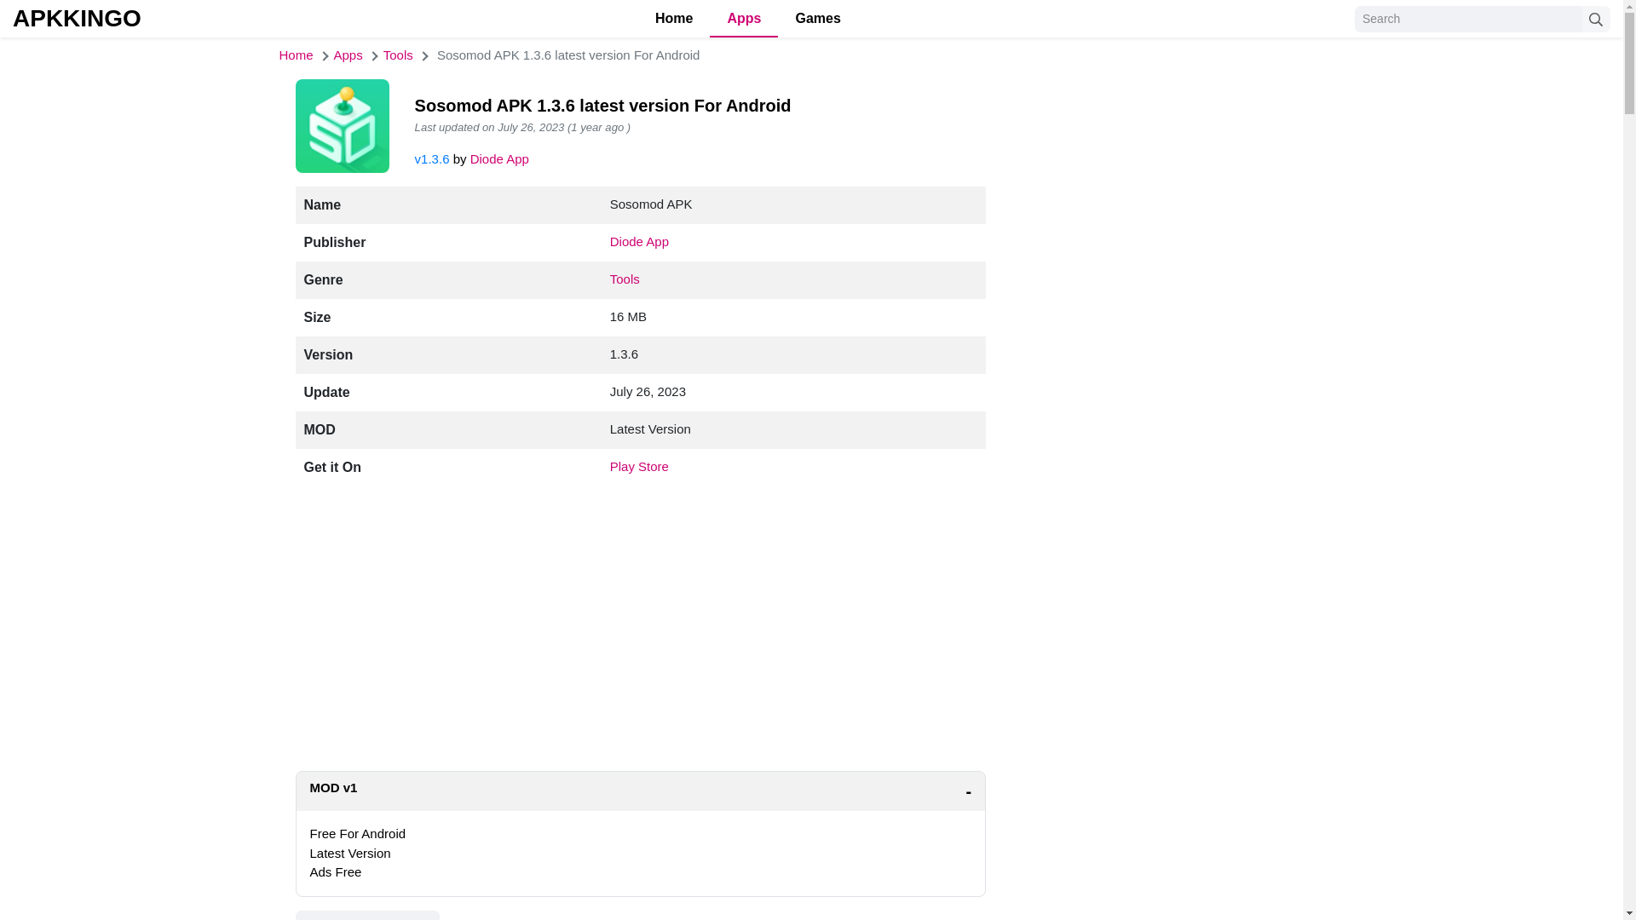 The width and height of the screenshot is (1636, 920). Describe the element at coordinates (818, 19) in the screenshot. I see `Games` at that location.